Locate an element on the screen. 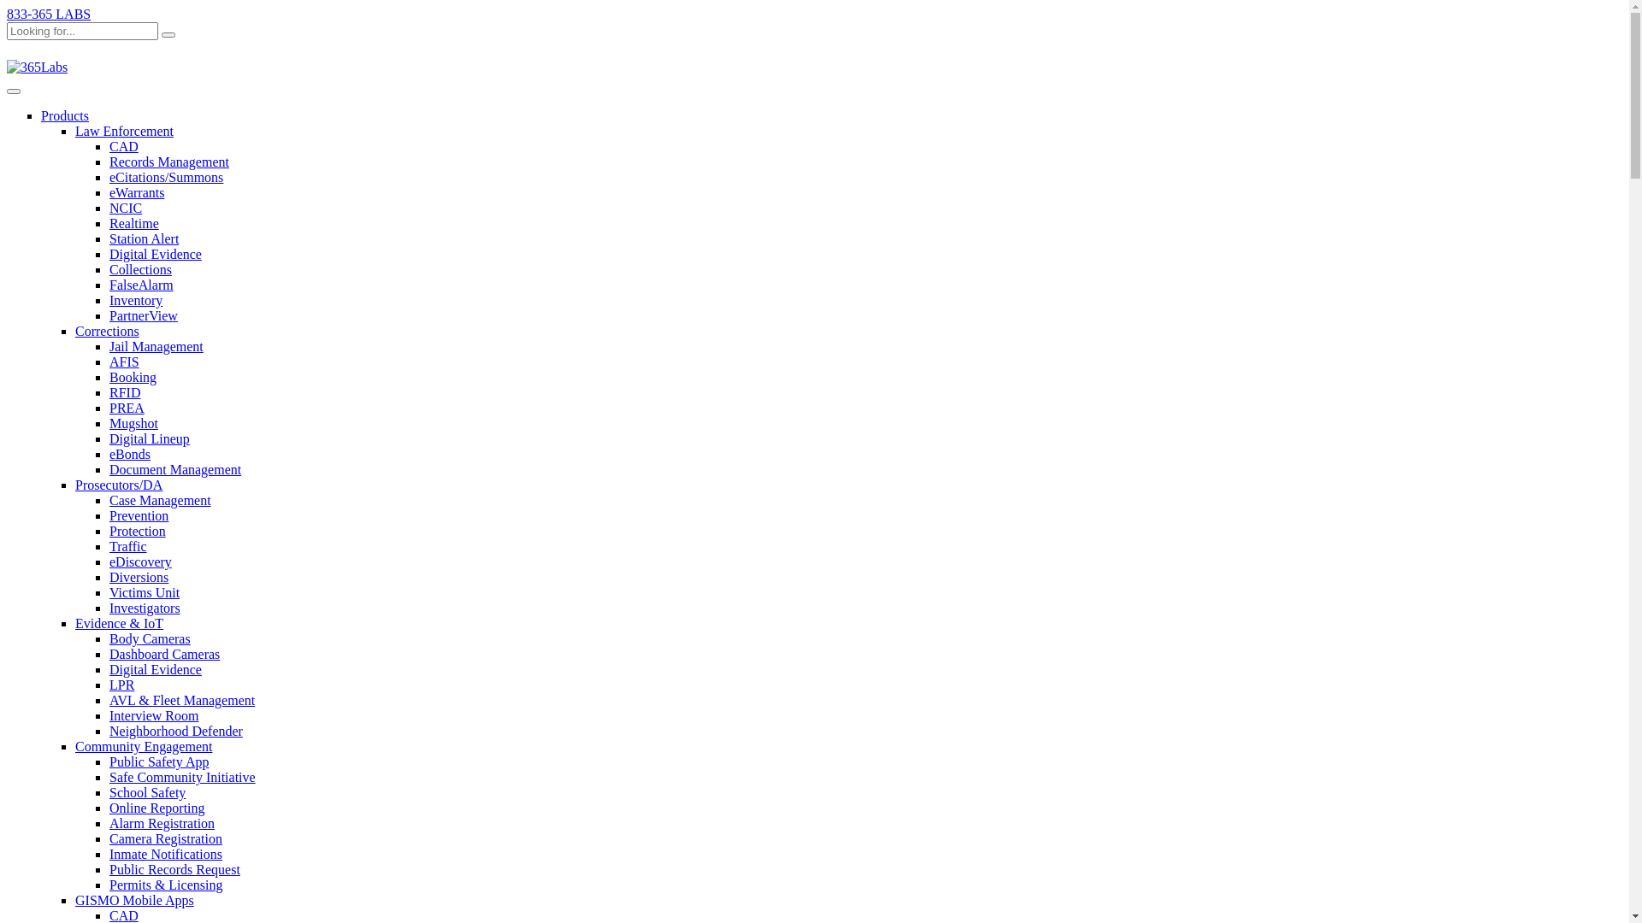 This screenshot has width=1642, height=923. Investigators is located at coordinates (145, 608).